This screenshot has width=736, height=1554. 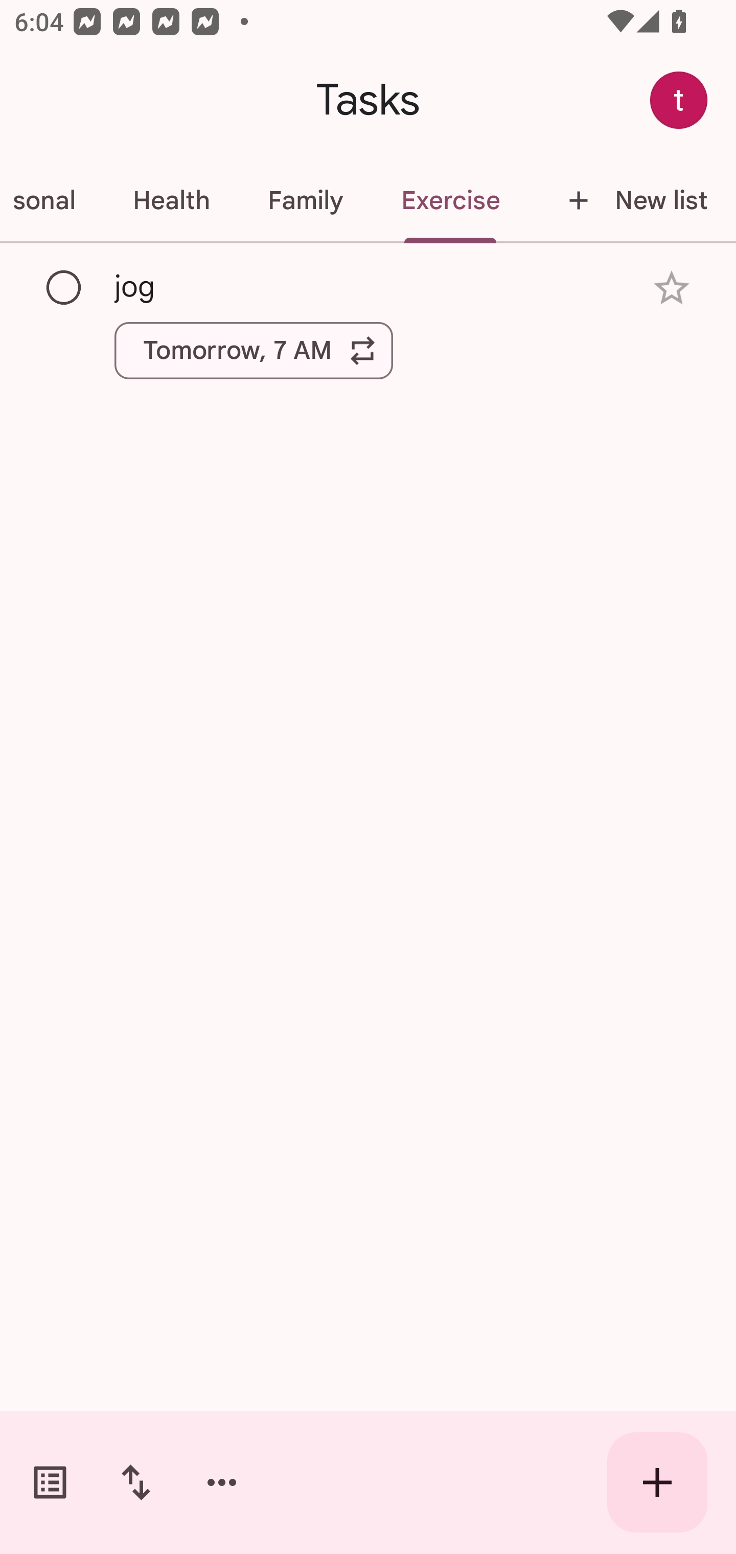 I want to click on personal, so click(x=52, y=200).